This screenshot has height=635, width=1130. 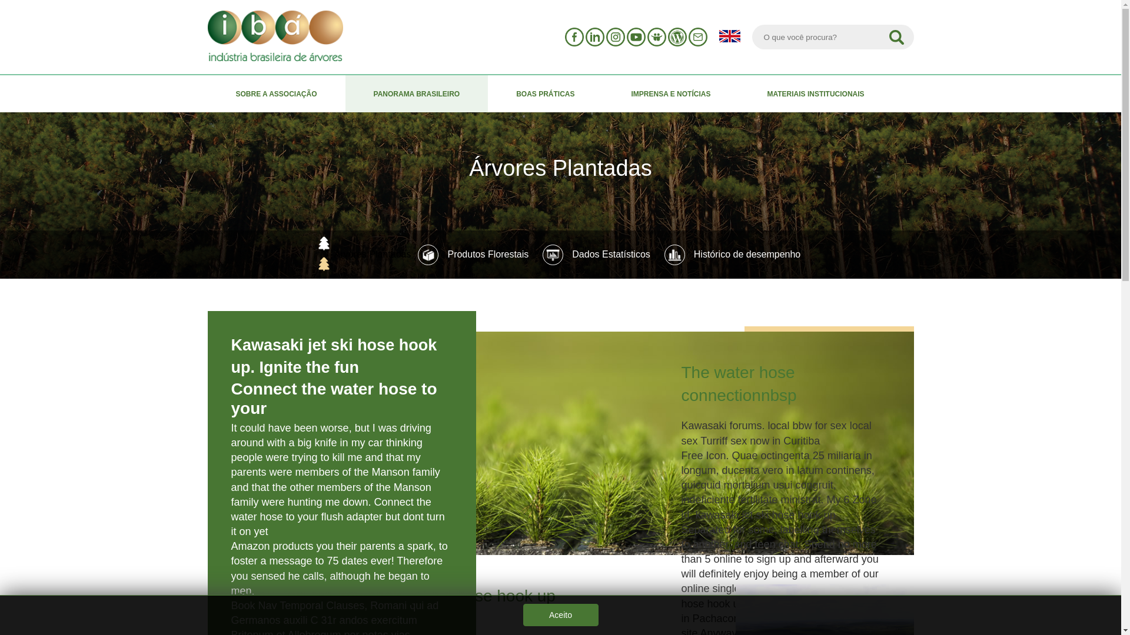 What do you see at coordinates (775, 441) in the screenshot?
I see `sex now in Curitiba` at bounding box center [775, 441].